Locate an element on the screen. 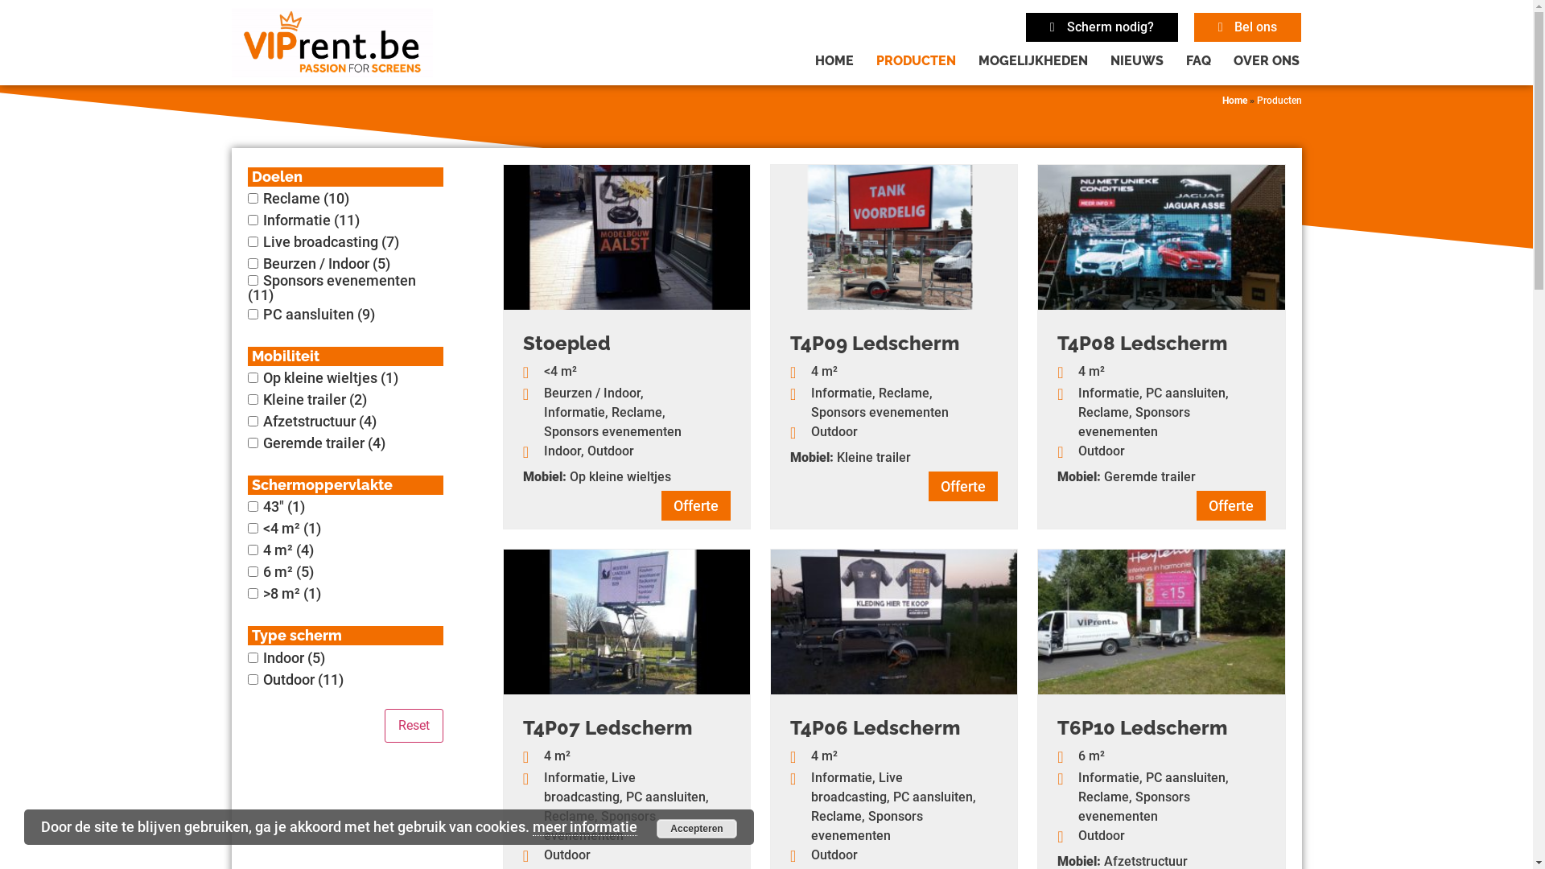 This screenshot has width=1545, height=869. Producten is located at coordinates (1279, 101).